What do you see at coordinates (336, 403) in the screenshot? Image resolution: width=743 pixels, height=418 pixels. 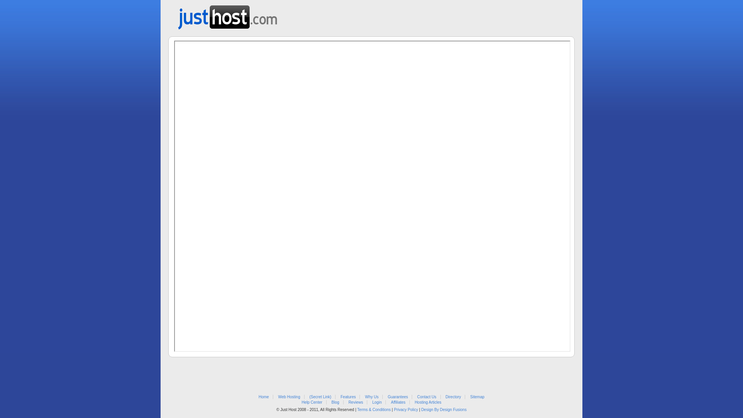 I see `Blog` at bounding box center [336, 403].